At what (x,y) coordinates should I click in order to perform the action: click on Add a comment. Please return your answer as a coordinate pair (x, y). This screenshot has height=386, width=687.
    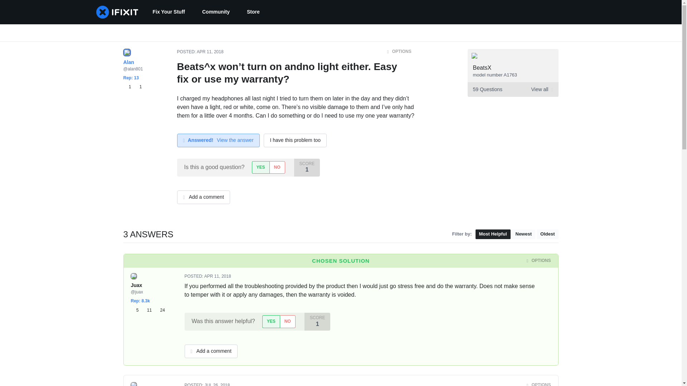
    Looking at the image, I should click on (138, 87).